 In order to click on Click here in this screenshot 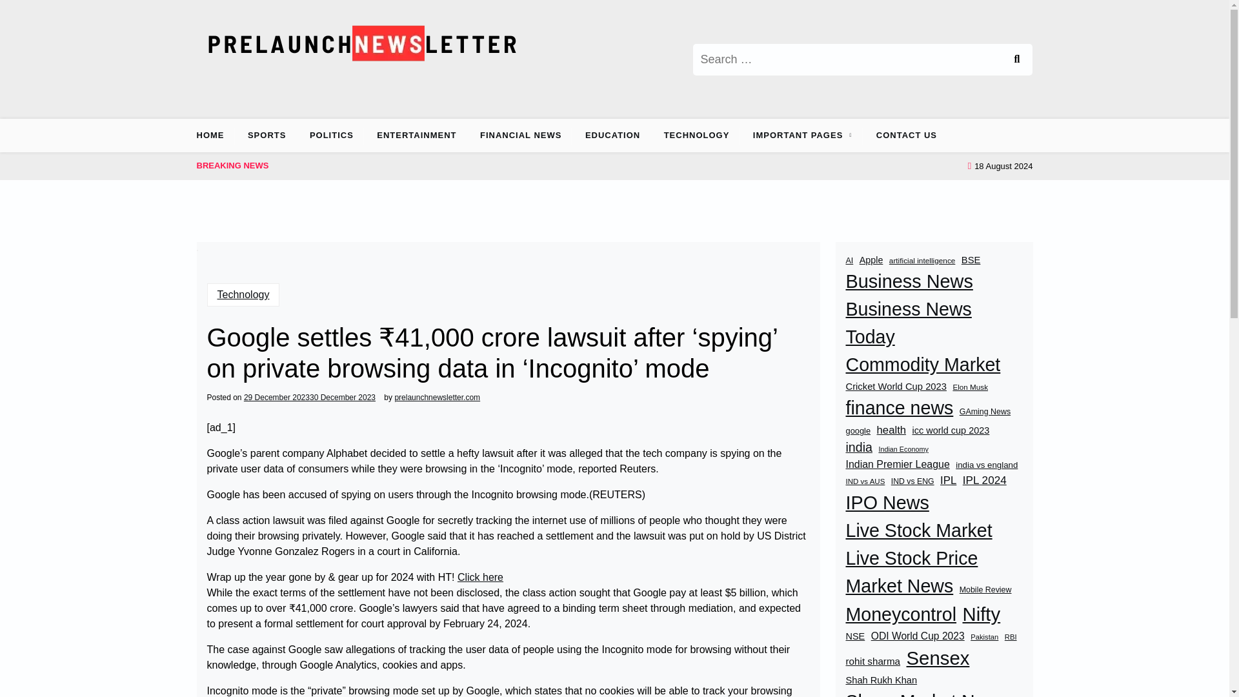, I will do `click(480, 578)`.